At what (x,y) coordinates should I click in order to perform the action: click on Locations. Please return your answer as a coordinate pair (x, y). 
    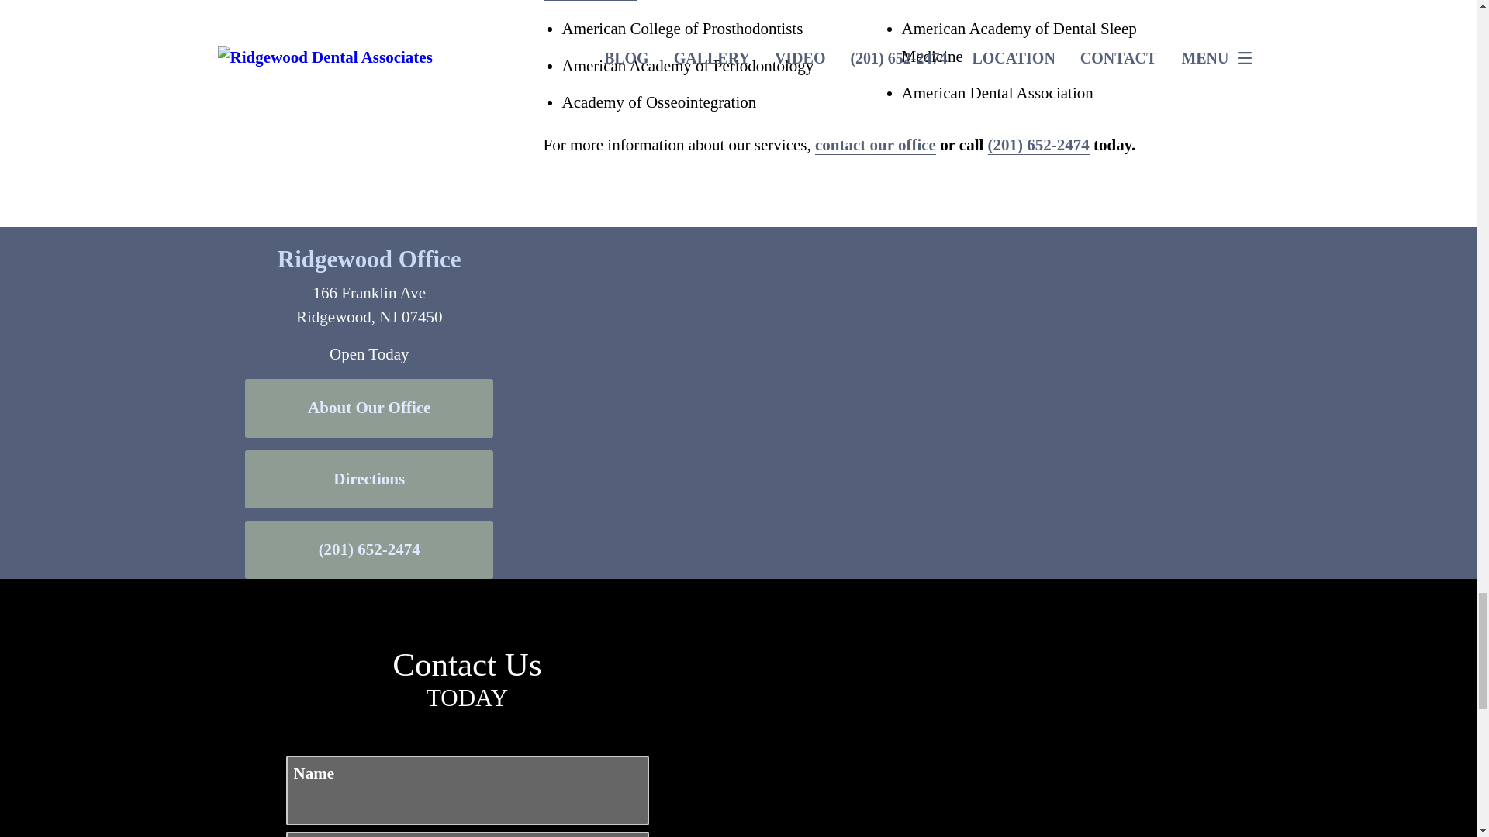
    Looking at the image, I should click on (1049, 238).